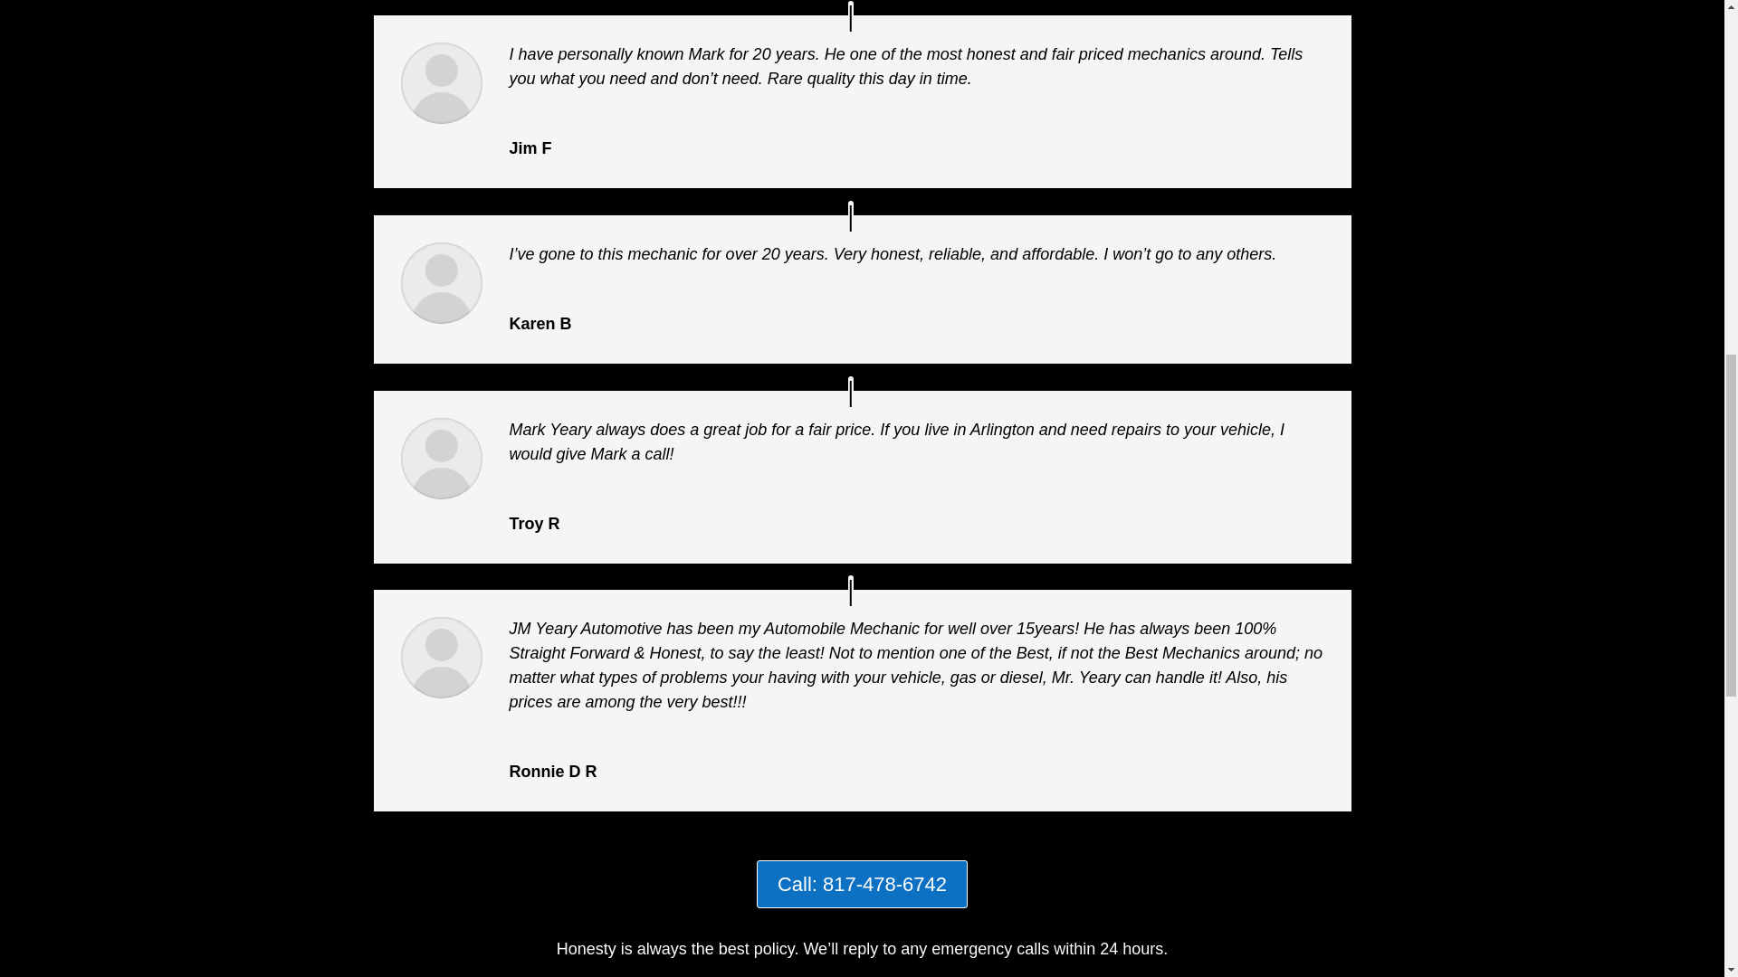 The width and height of the screenshot is (1738, 977). I want to click on Call: 817-478-6742, so click(862, 885).